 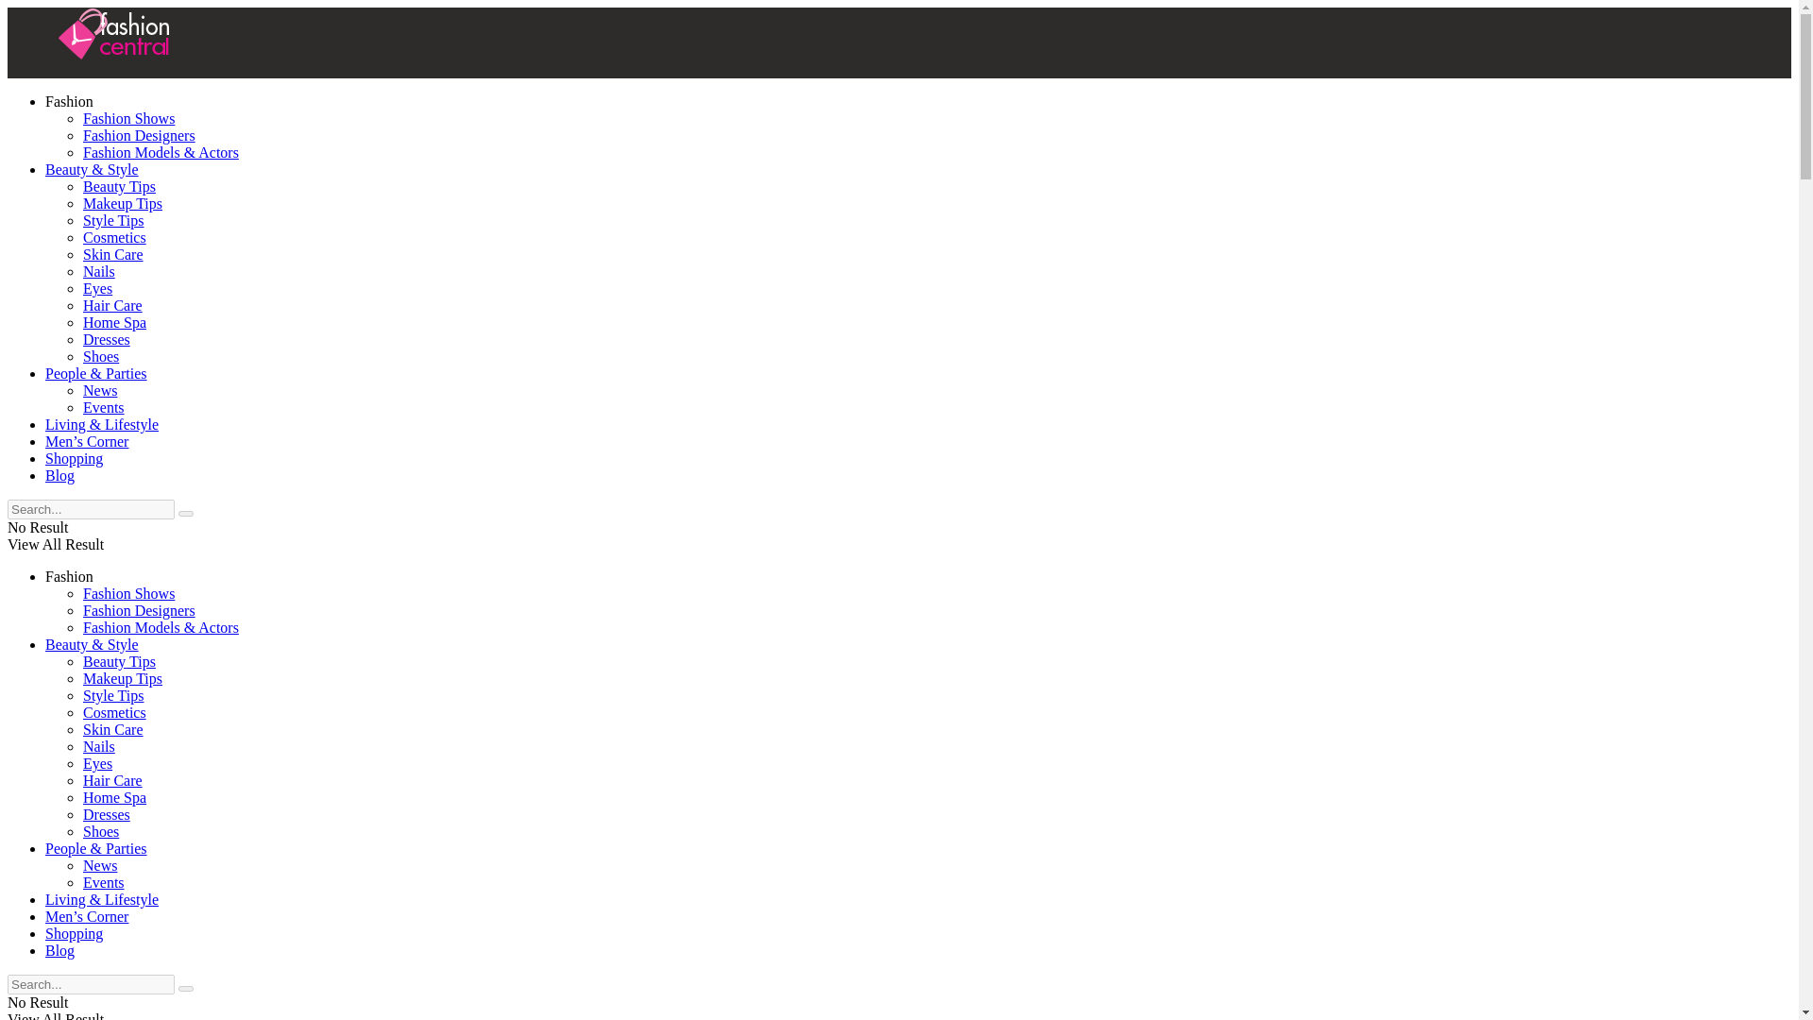 What do you see at coordinates (115, 238) in the screenshot?
I see `Cosmetics` at bounding box center [115, 238].